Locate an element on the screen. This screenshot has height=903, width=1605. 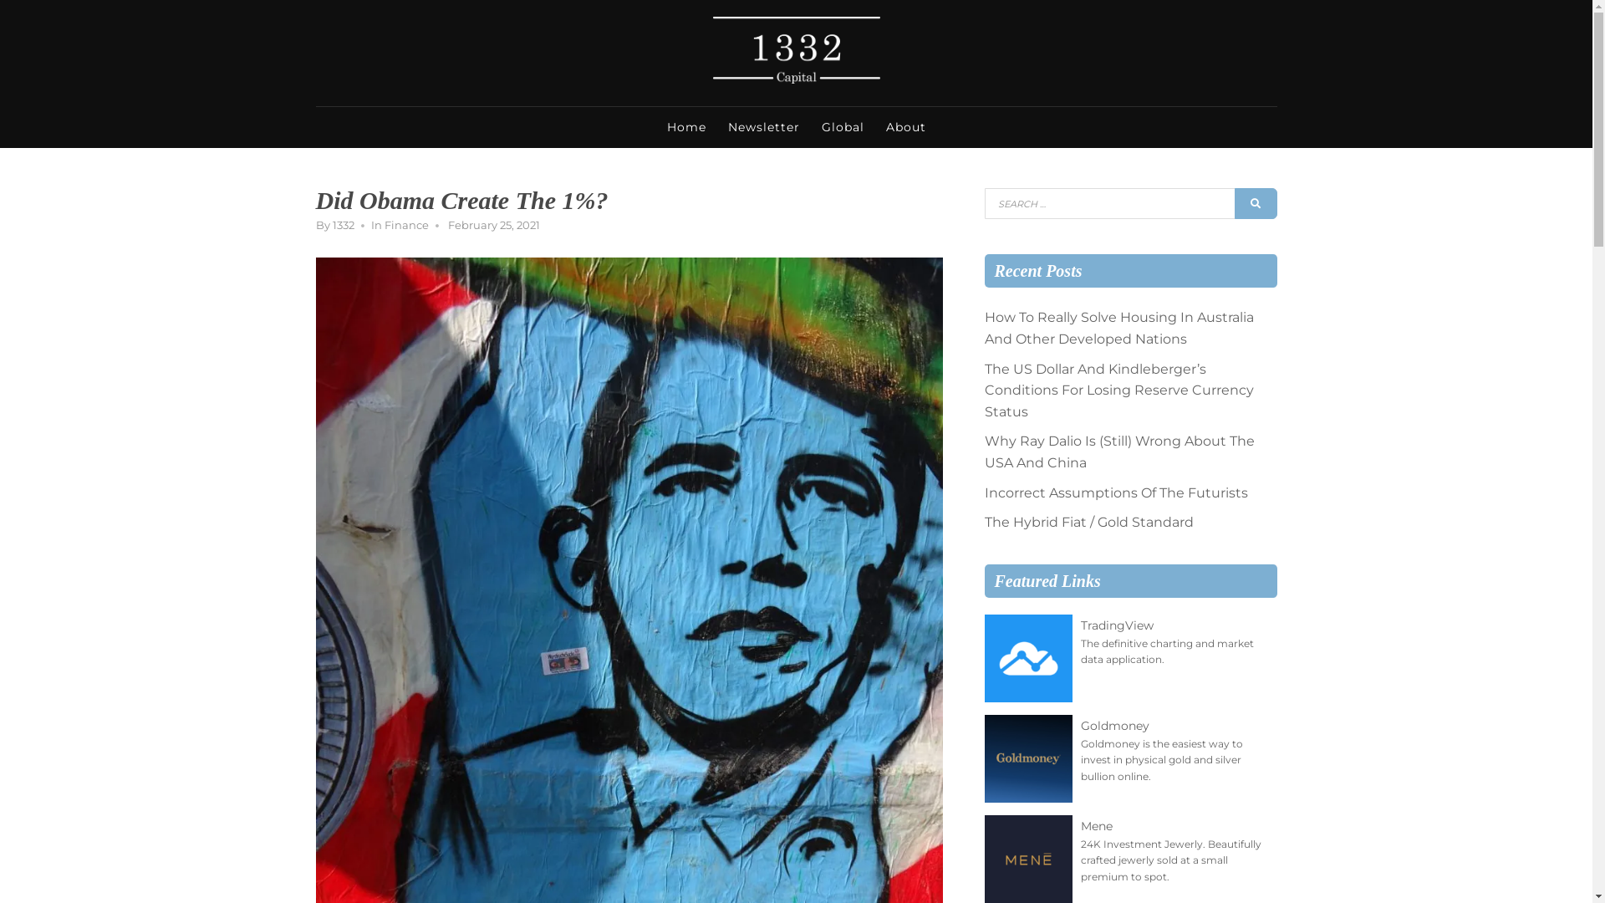
Why Ray Dalio Is (Still) Wrong About The USA And China is located at coordinates (1120, 451).